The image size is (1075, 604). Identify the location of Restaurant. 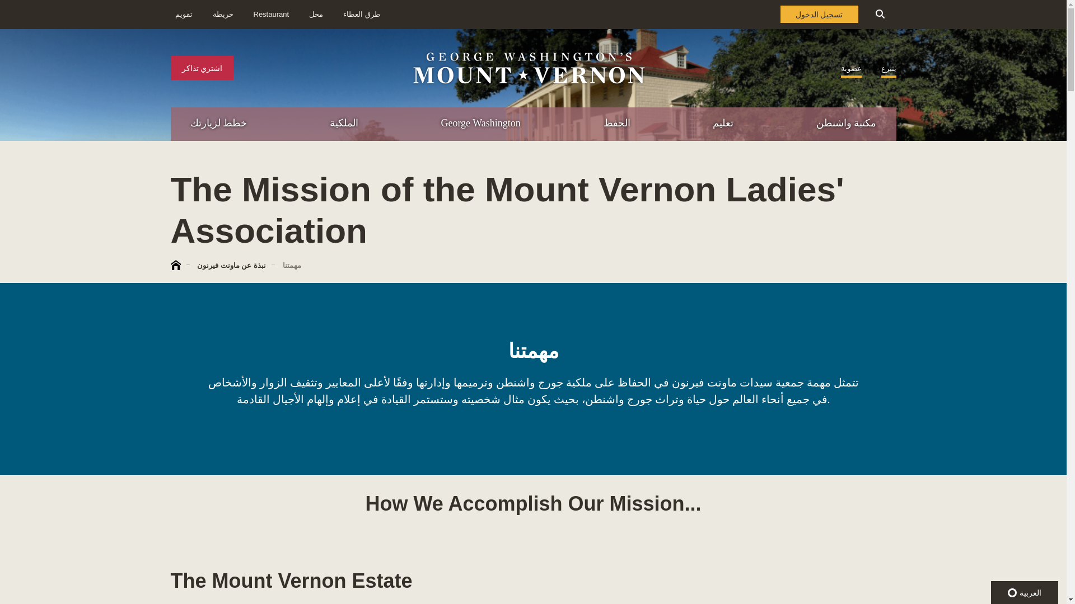
(271, 15).